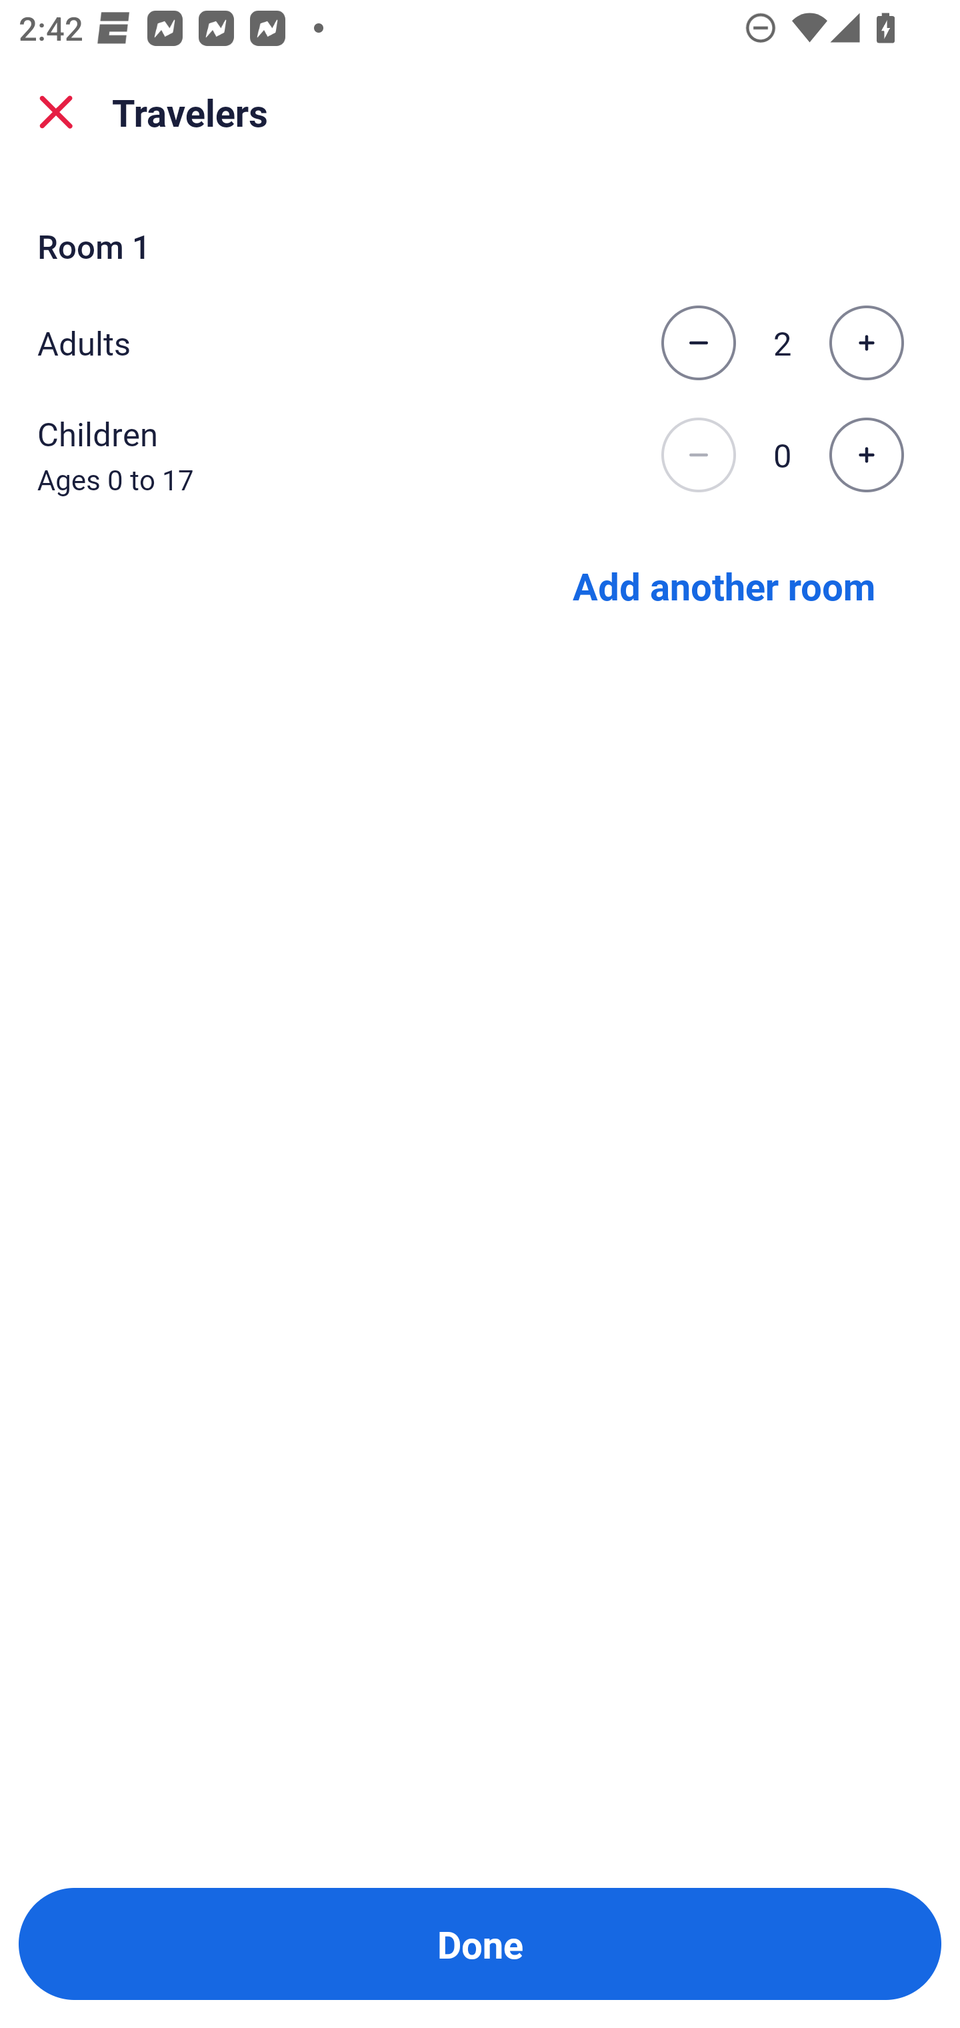 The width and height of the screenshot is (960, 2028). I want to click on Increase the number of adults, so click(866, 342).